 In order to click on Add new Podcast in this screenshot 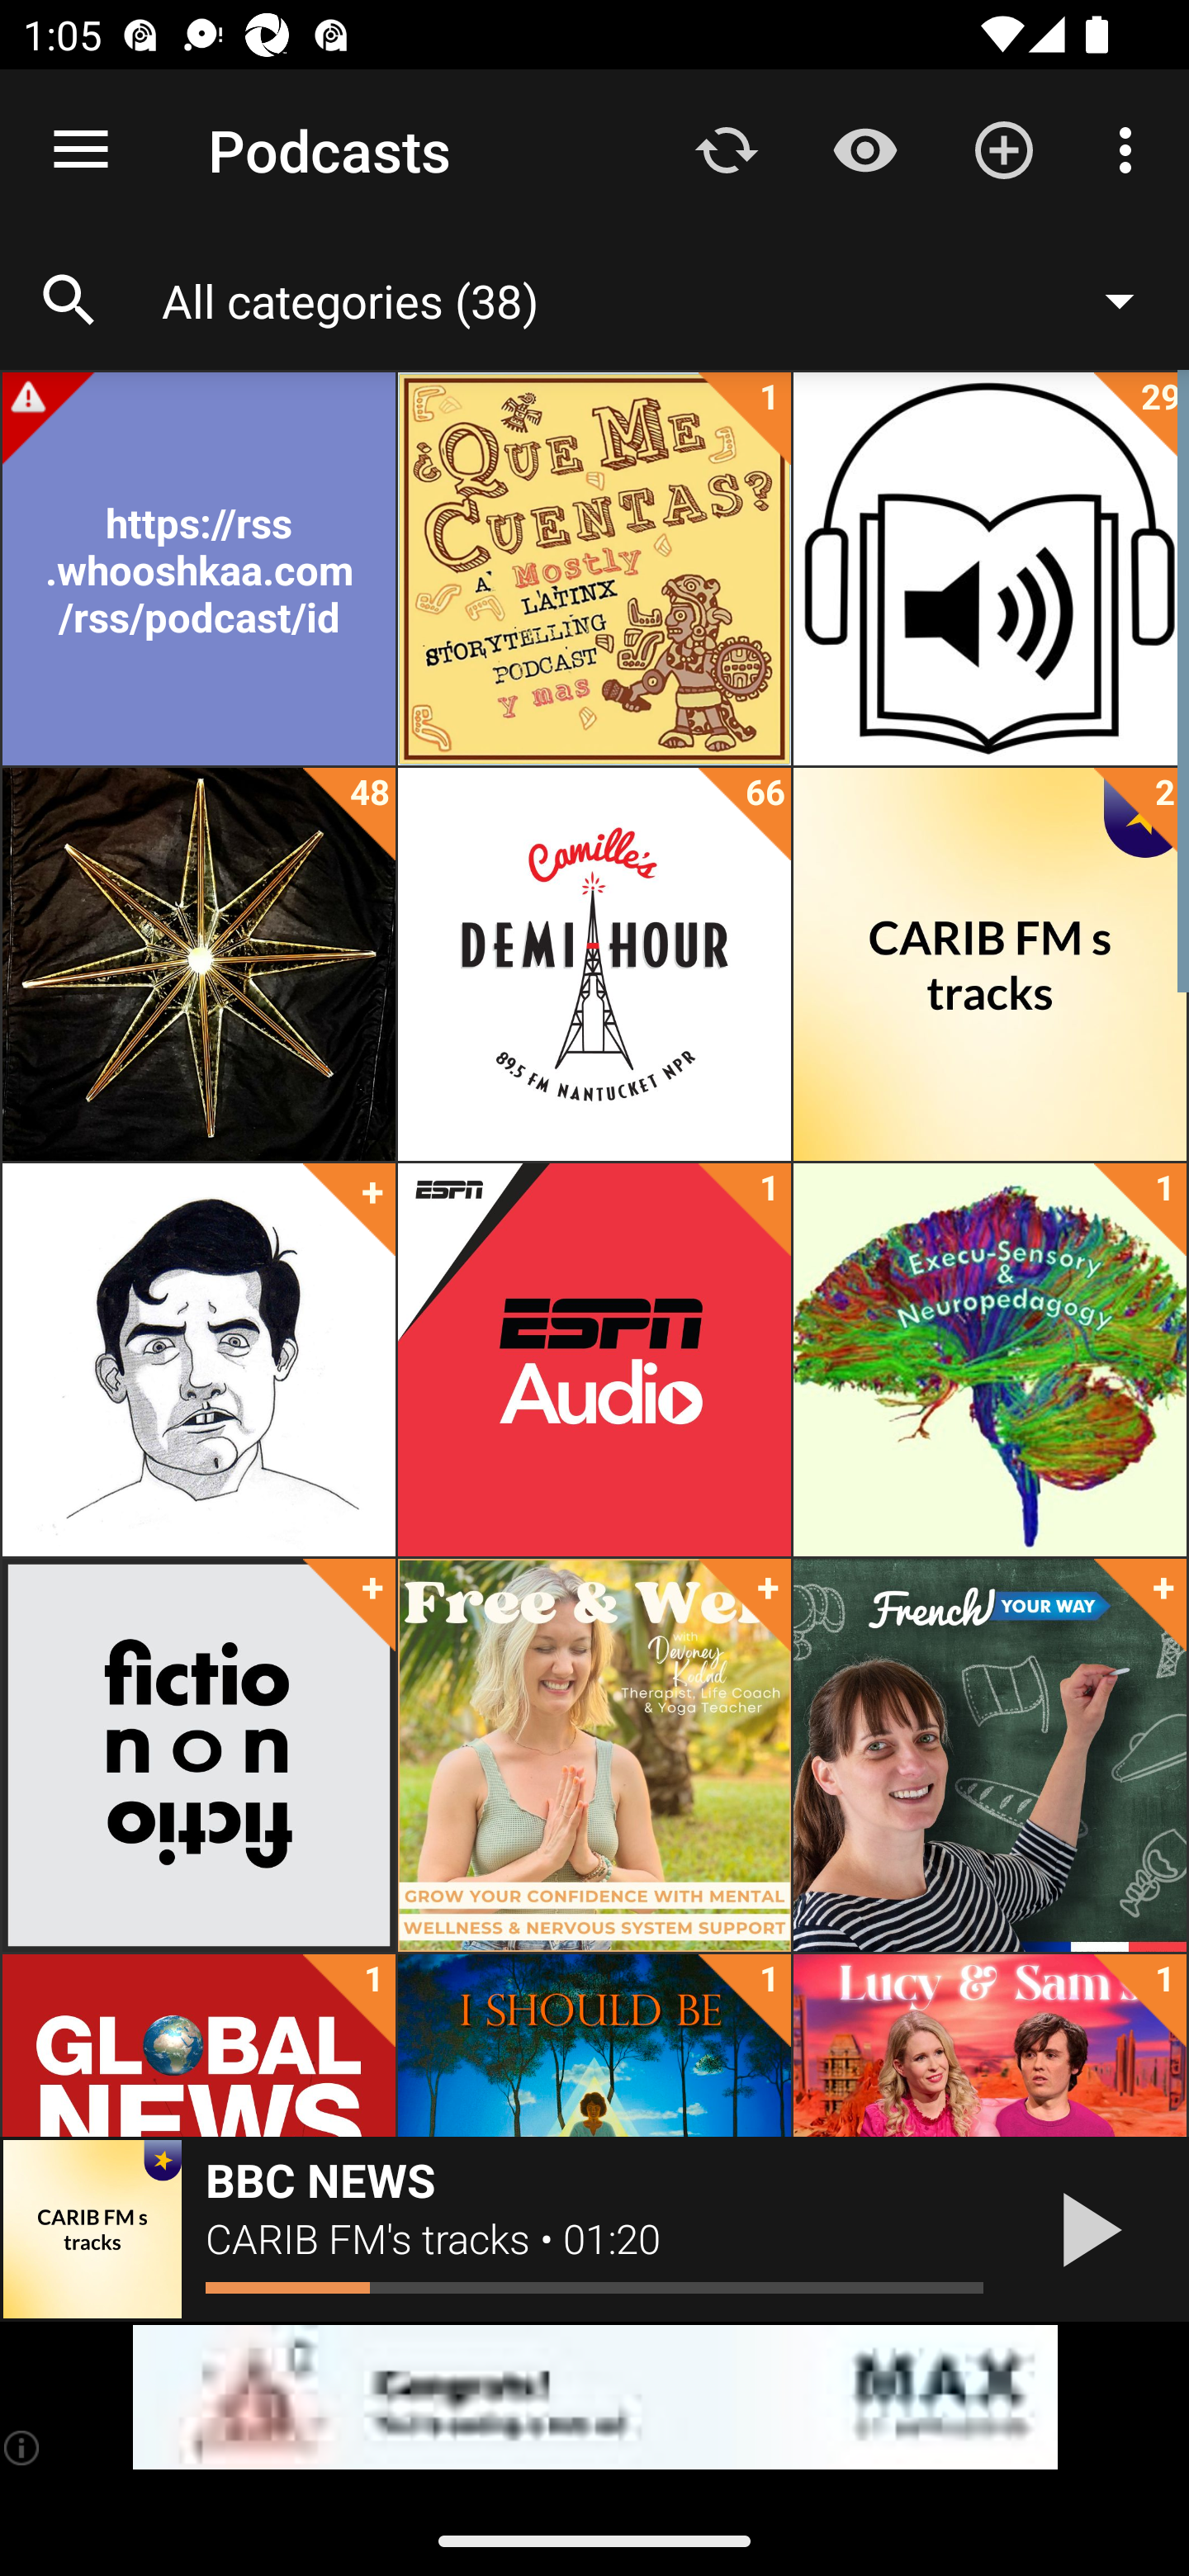, I will do `click(1004, 149)`.